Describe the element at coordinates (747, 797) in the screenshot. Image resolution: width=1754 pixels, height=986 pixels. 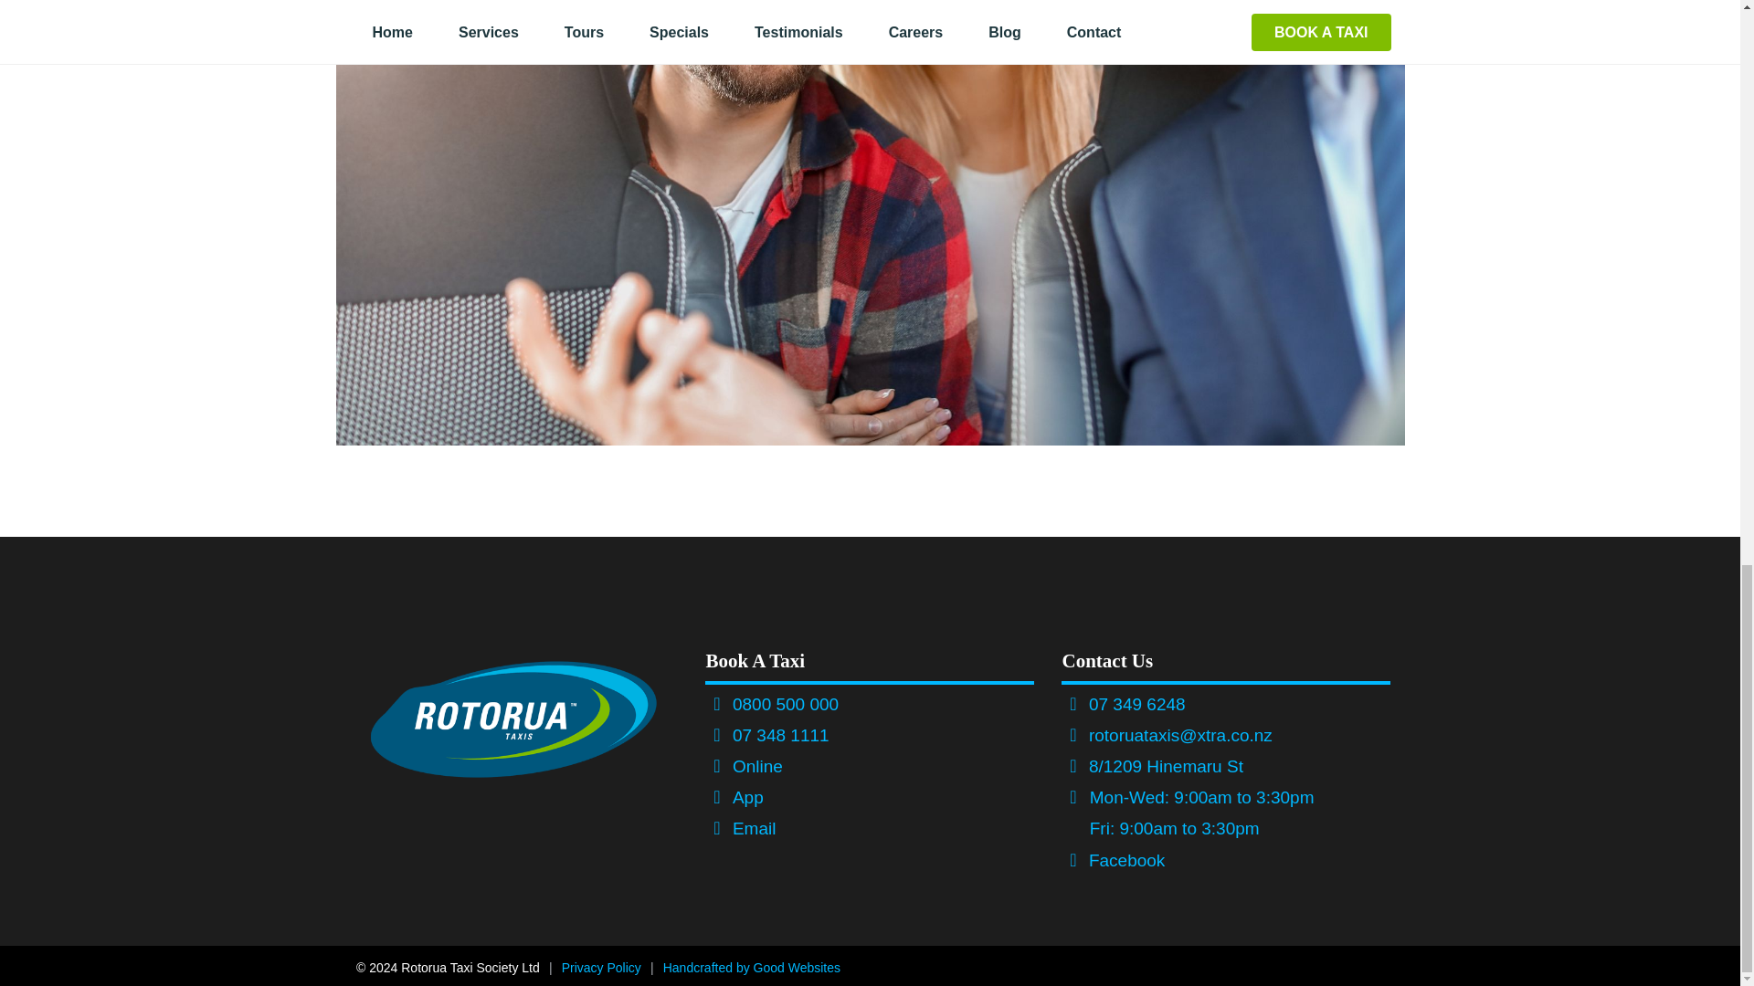
I see `App` at that location.